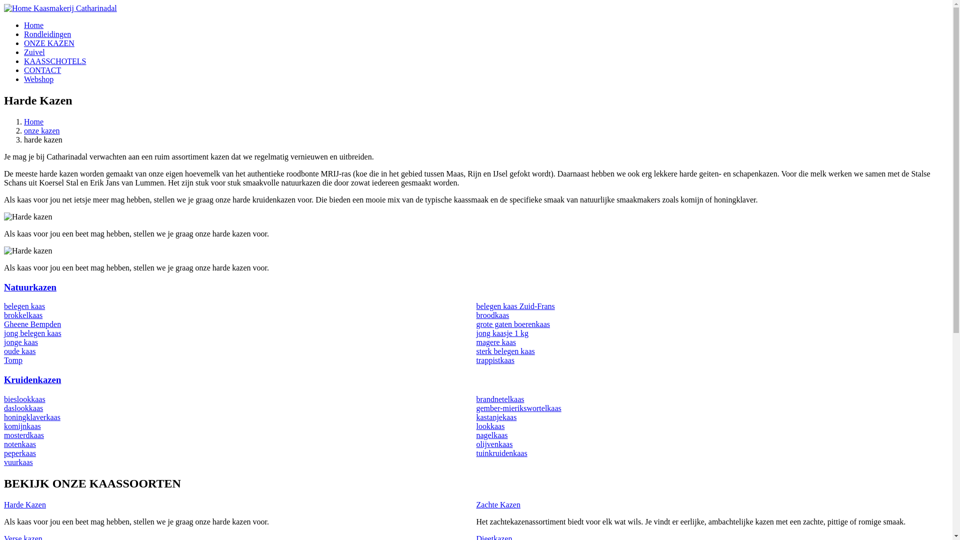  I want to click on sterk belegen kaas, so click(505, 351).